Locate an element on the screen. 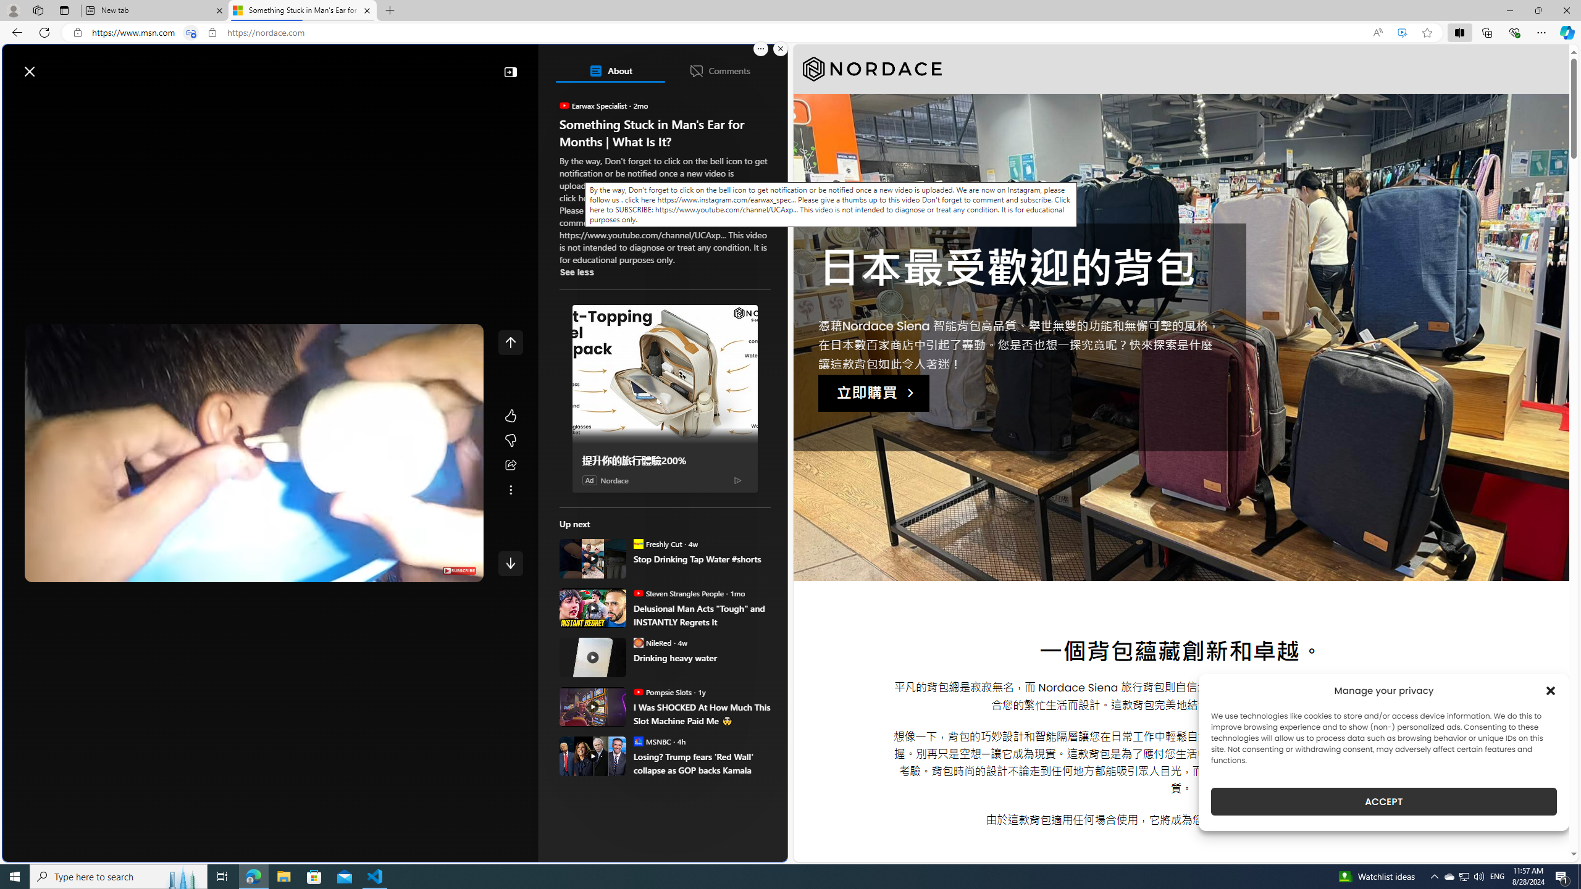 Image resolution: width=1581 pixels, height=889 pixels. Pause (k) is located at coordinates (46, 570).